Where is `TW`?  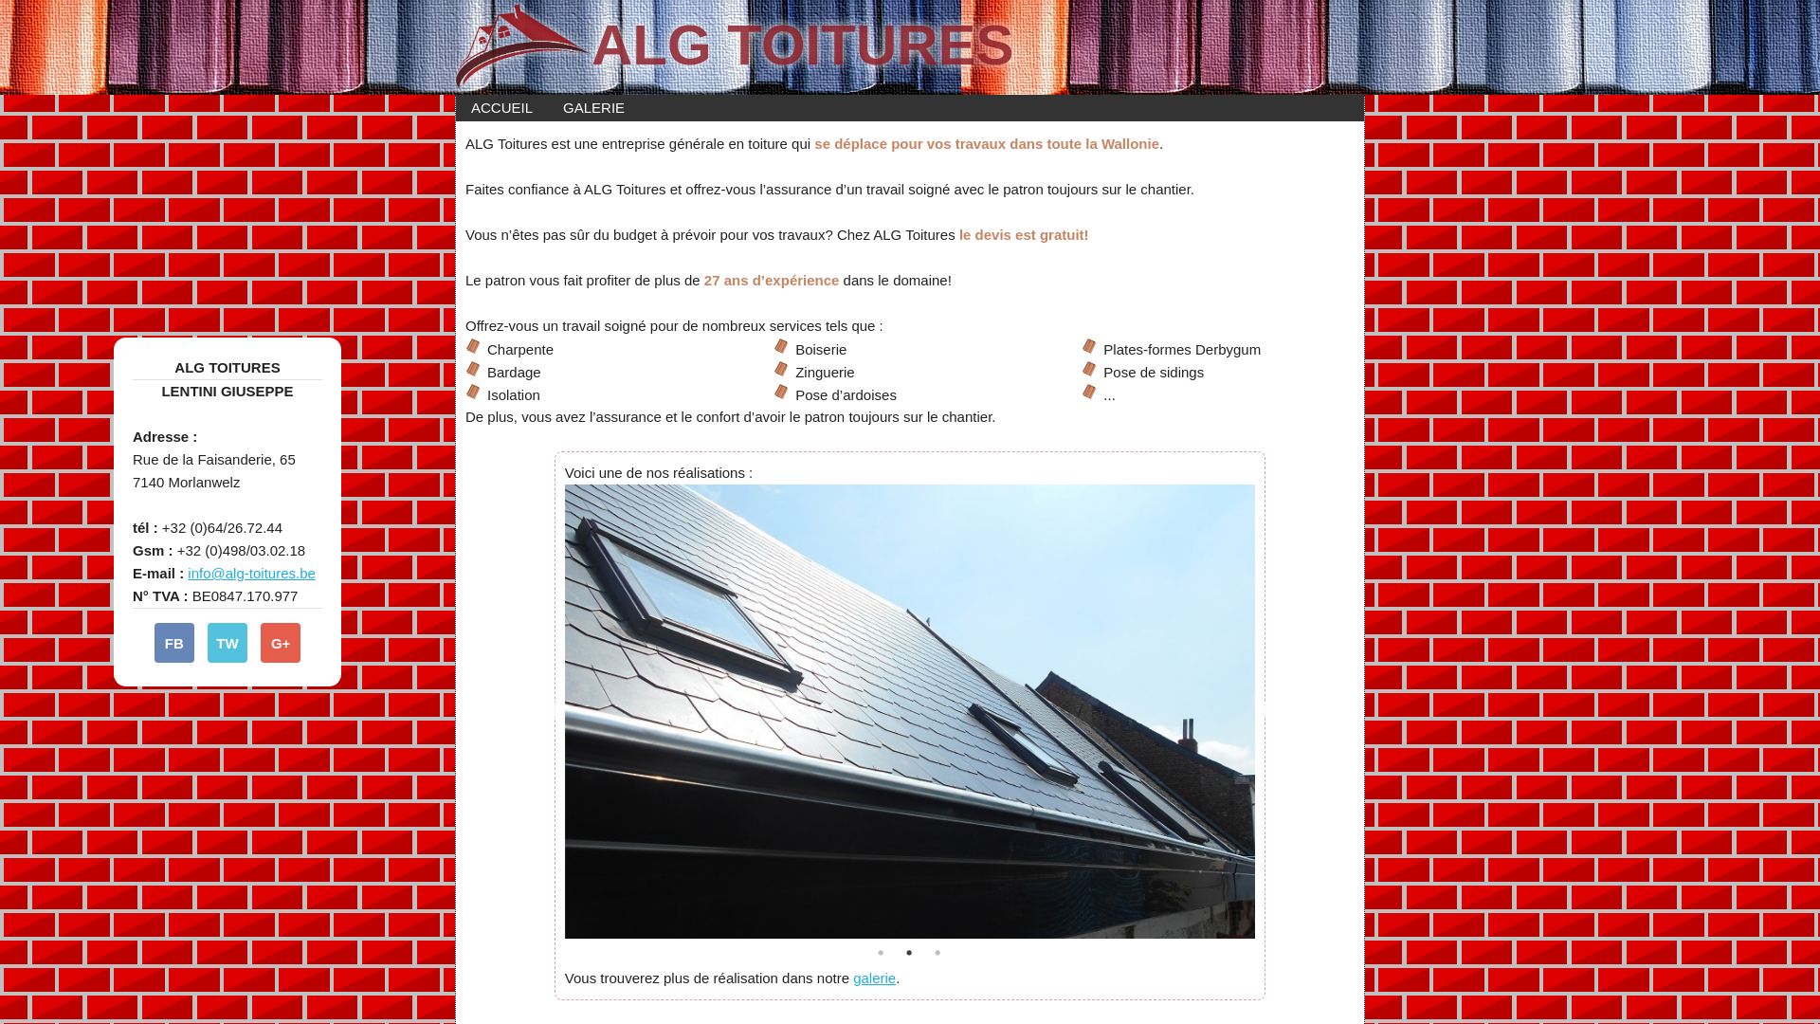 TW is located at coordinates (227, 643).